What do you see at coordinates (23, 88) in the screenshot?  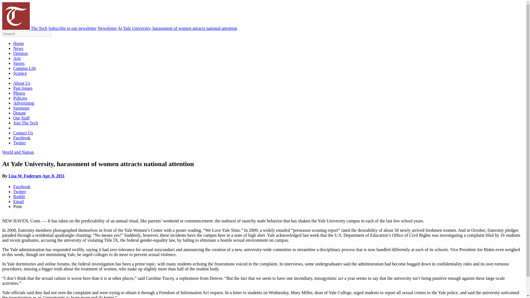 I see `Past Issues` at bounding box center [23, 88].